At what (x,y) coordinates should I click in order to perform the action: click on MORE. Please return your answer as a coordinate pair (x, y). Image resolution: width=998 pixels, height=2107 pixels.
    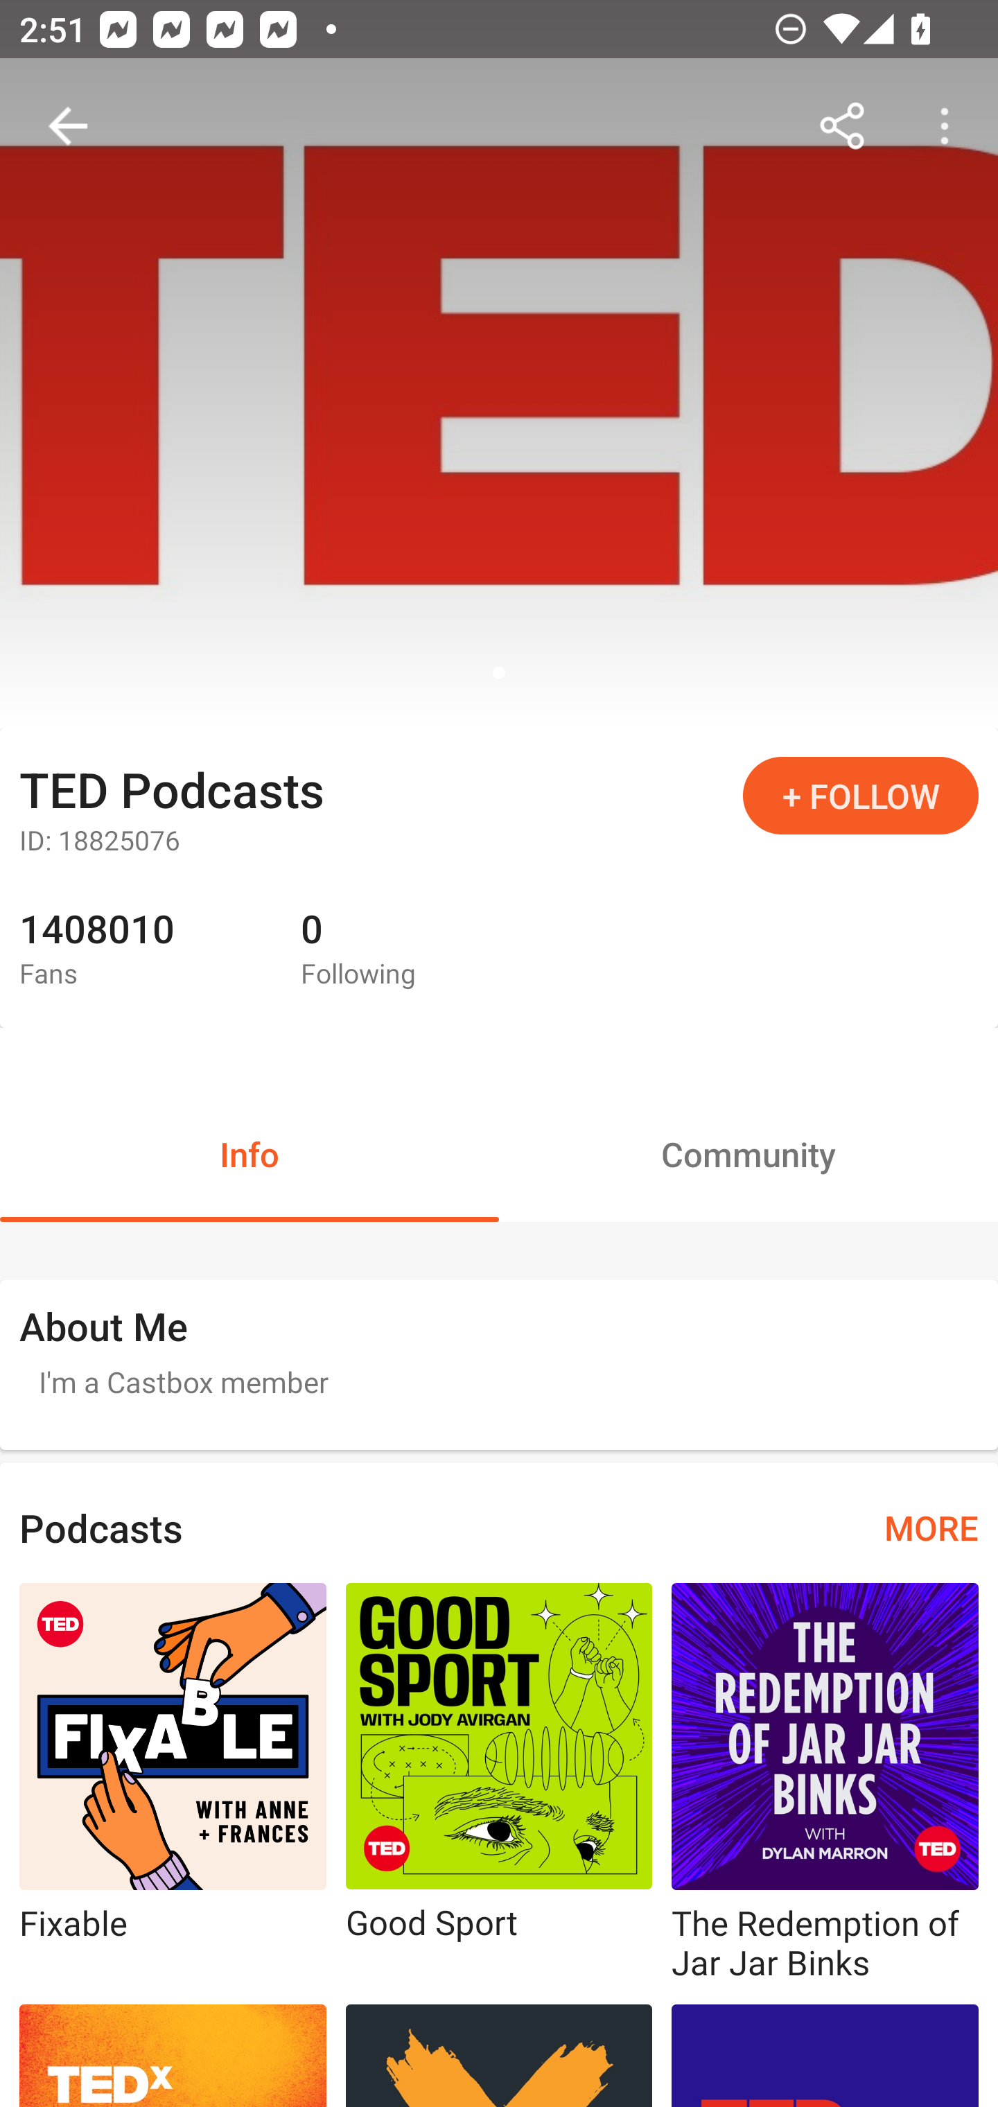
    Looking at the image, I should click on (931, 1528).